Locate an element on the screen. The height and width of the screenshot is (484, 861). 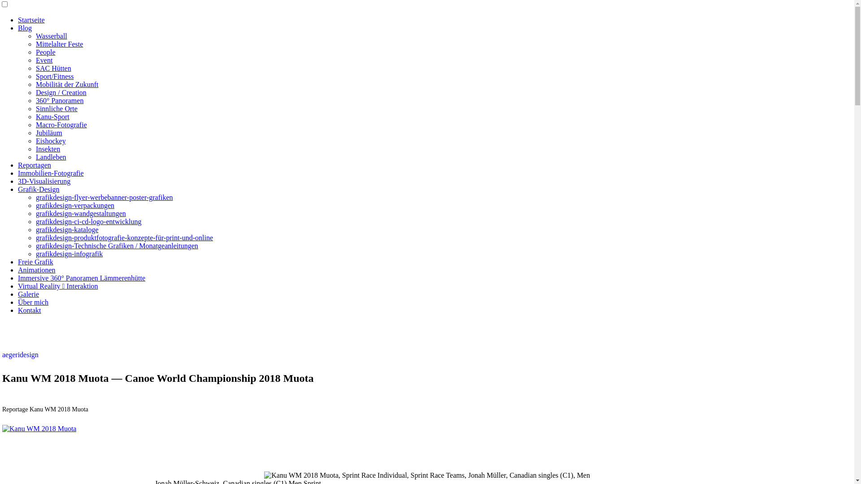
grafikdesign-kataloge is located at coordinates (67, 229).